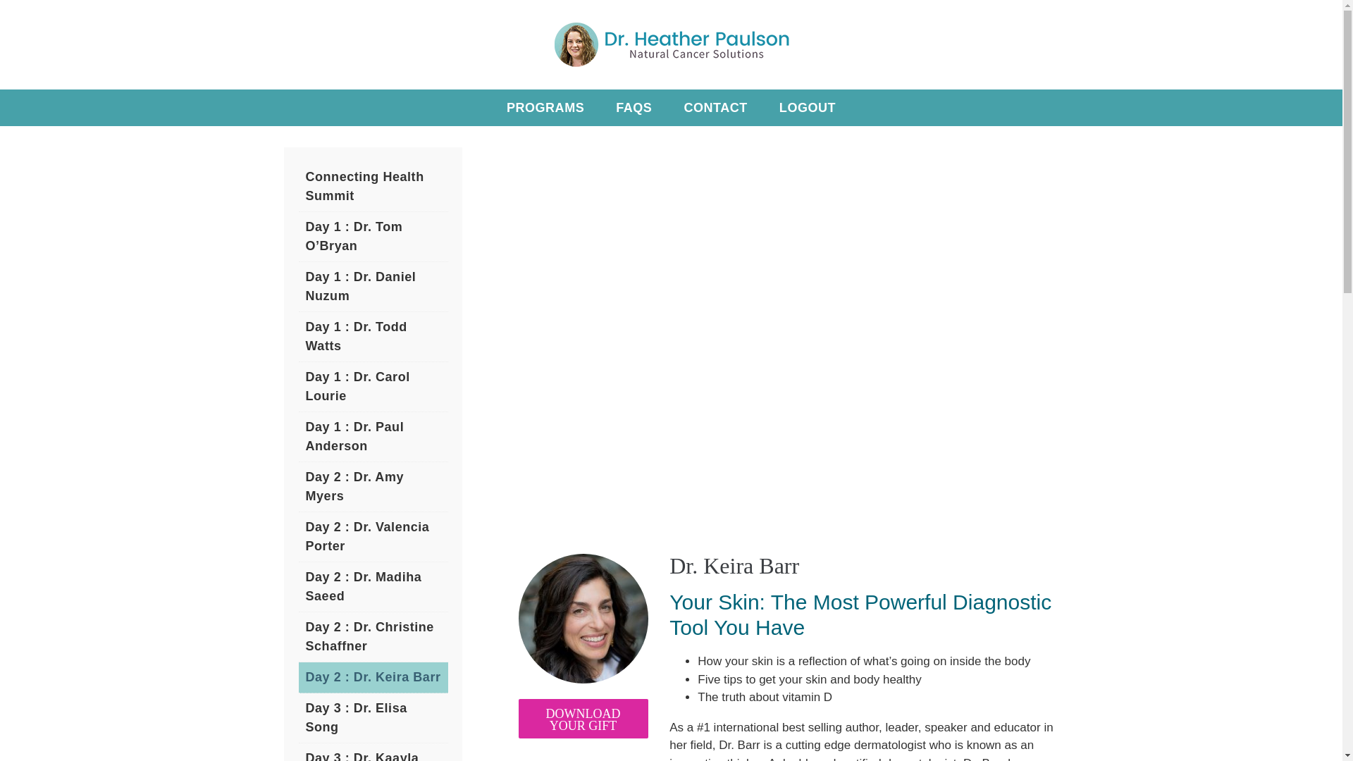 This screenshot has width=1353, height=761. Describe the element at coordinates (715, 108) in the screenshot. I see `CONTACT` at that location.